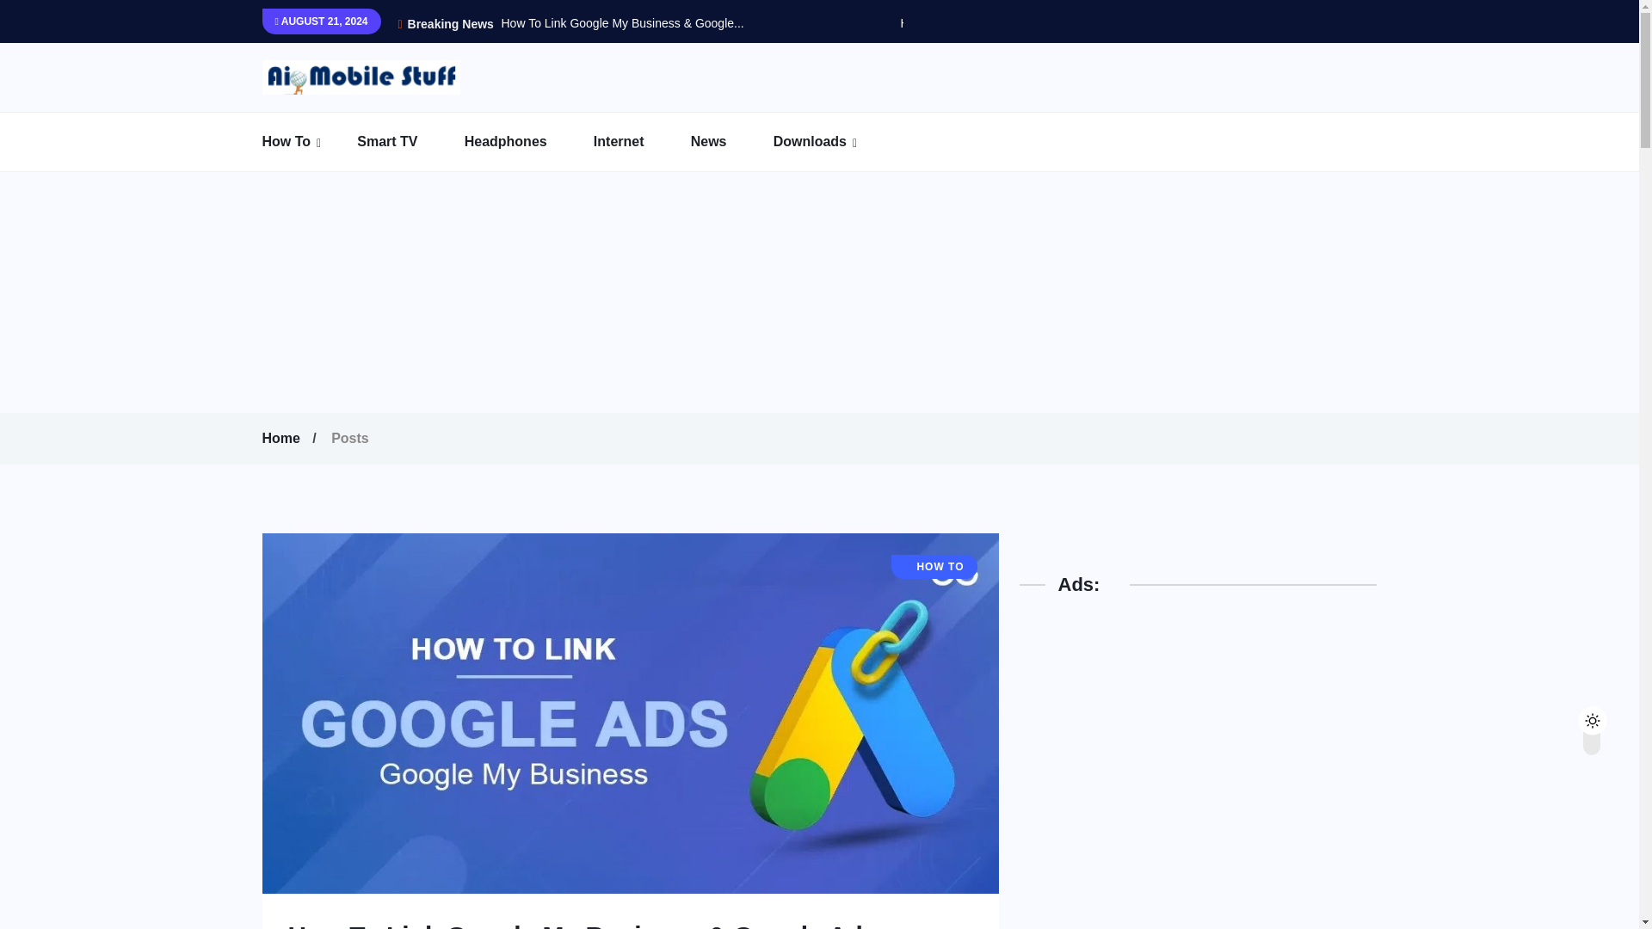  Describe the element at coordinates (527, 141) in the screenshot. I see `Headphones` at that location.